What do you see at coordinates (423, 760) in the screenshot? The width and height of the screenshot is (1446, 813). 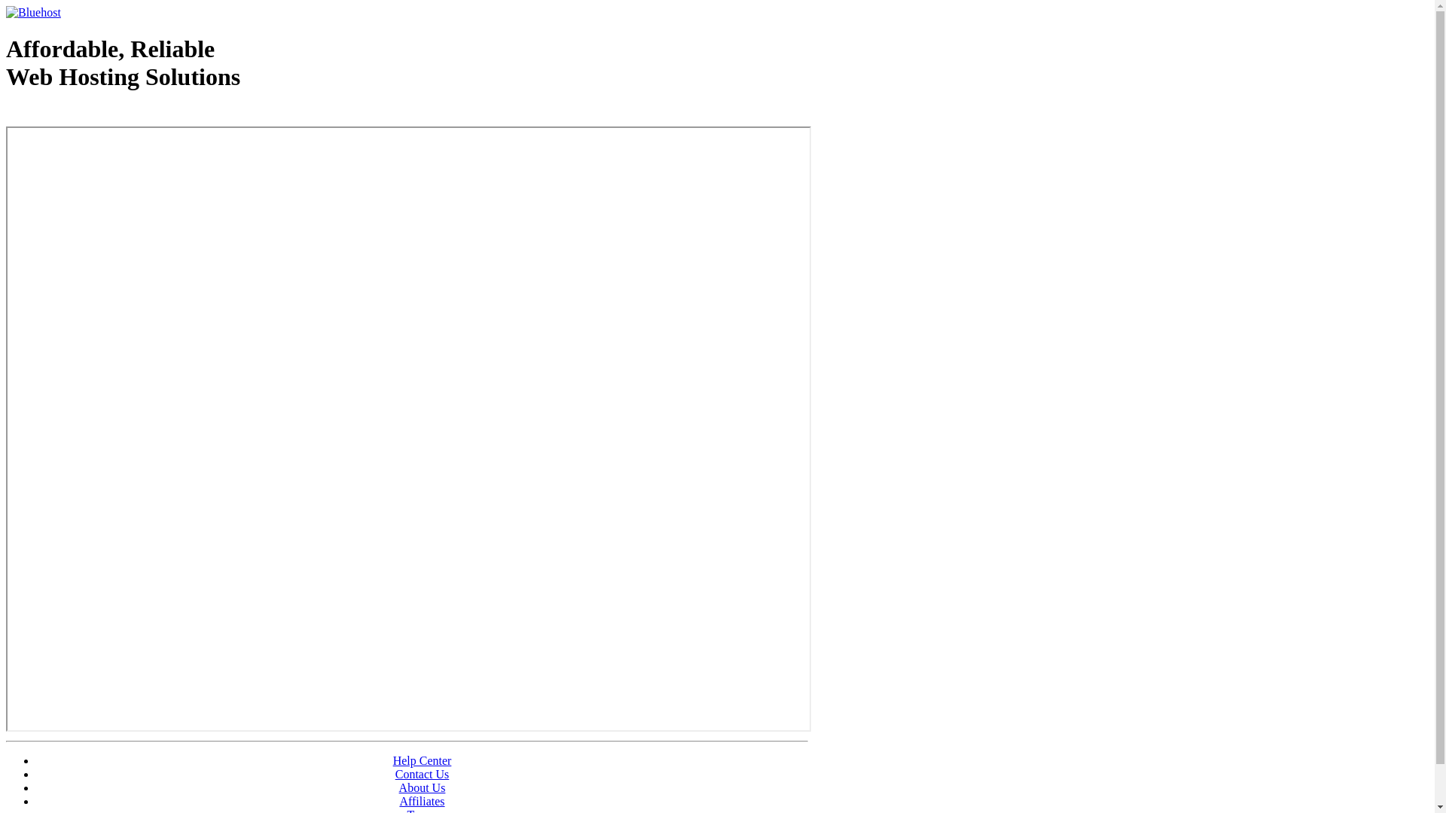 I see `Help Center` at bounding box center [423, 760].